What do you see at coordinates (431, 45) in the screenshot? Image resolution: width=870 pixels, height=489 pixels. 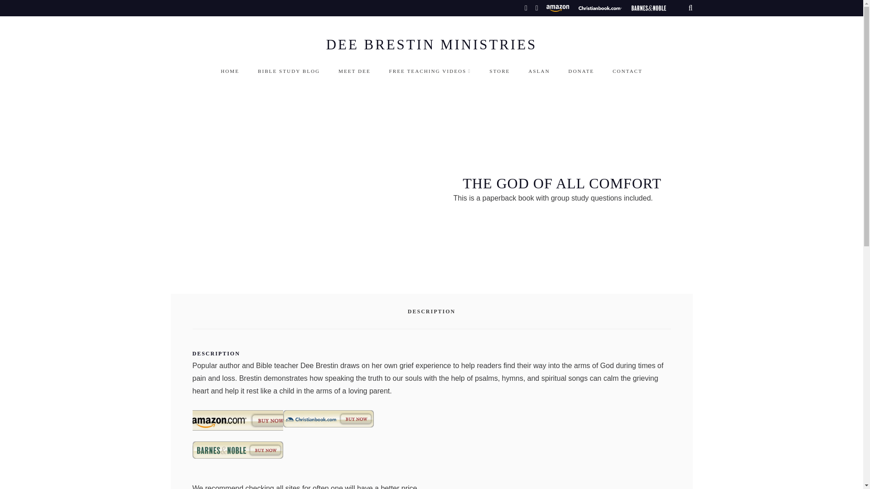 I see `DEE BRESTIN MINISTRIES` at bounding box center [431, 45].